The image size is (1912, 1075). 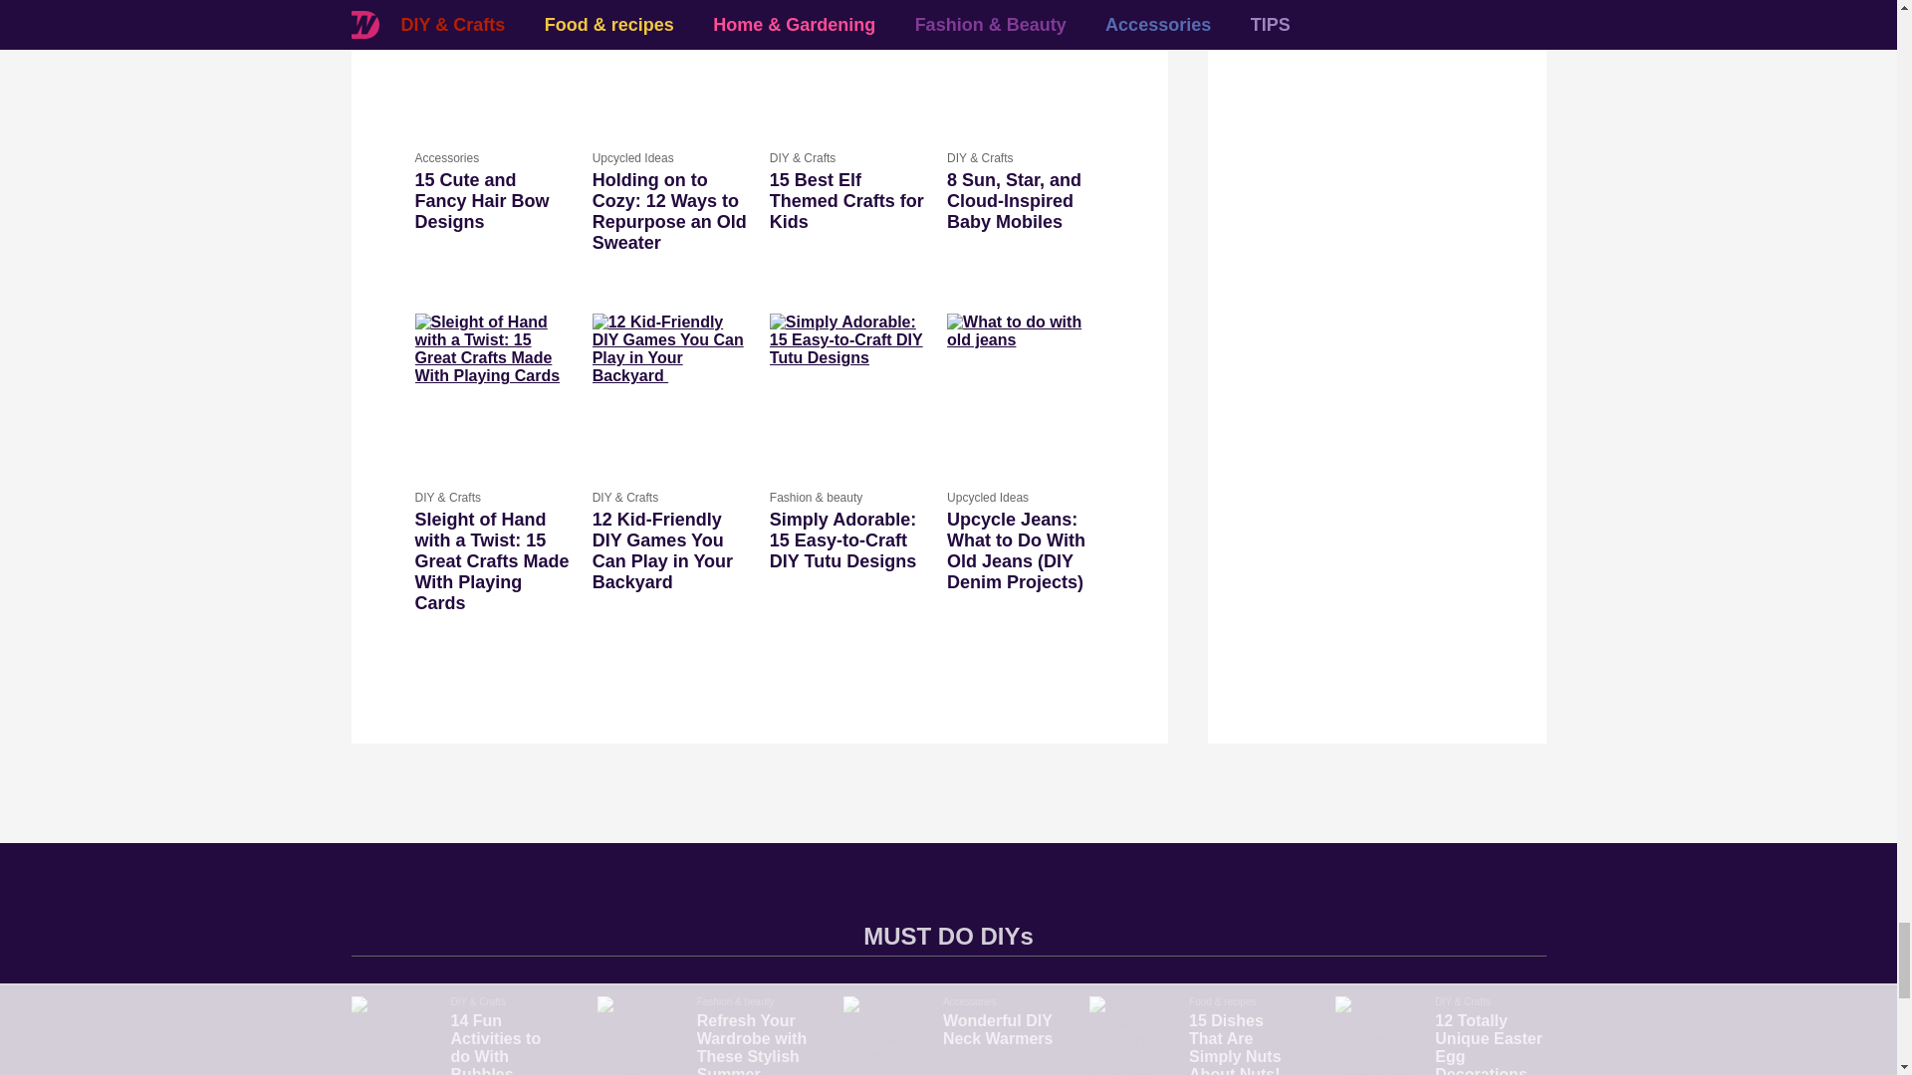 What do you see at coordinates (1024, 201) in the screenshot?
I see `8 Sun, Star, and Cloud-Inspired Baby Mobiles` at bounding box center [1024, 201].